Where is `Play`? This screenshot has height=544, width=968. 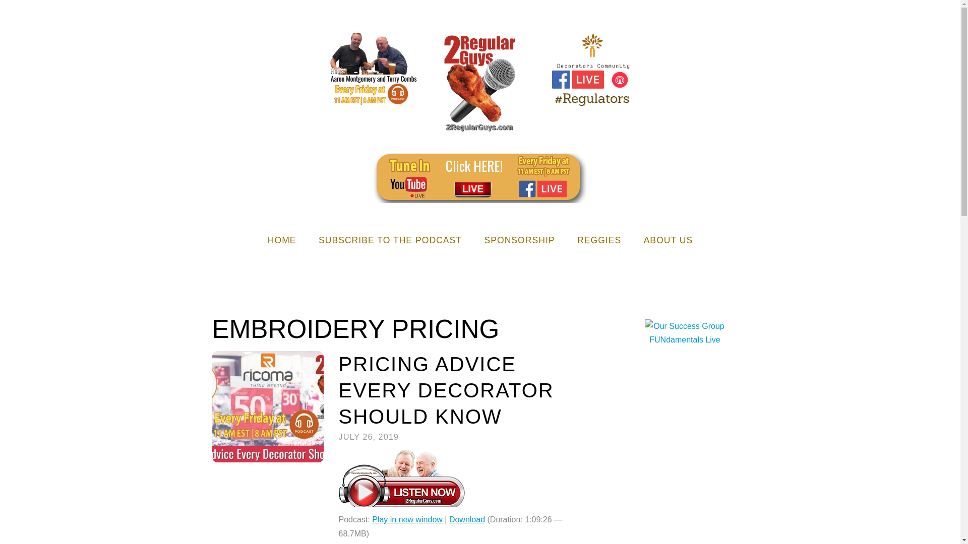
Play is located at coordinates (401, 504).